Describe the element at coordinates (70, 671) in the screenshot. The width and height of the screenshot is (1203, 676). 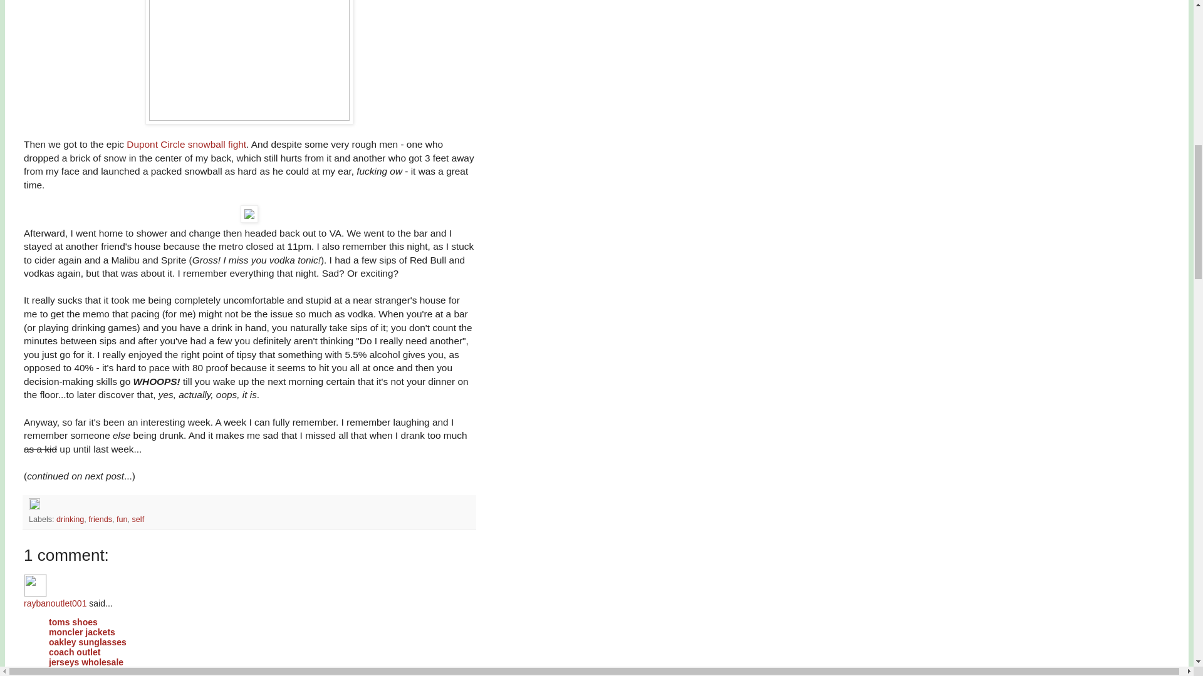
I see `ugg outlet` at that location.